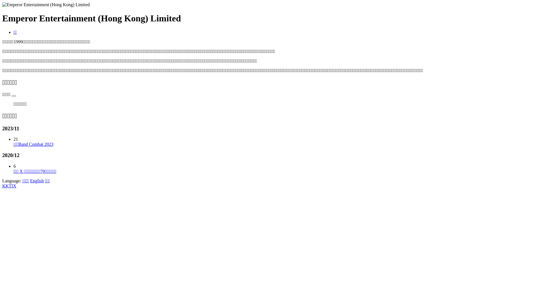 This screenshot has width=540, height=304. Describe the element at coordinates (9, 186) in the screenshot. I see `KKTIX` at that location.